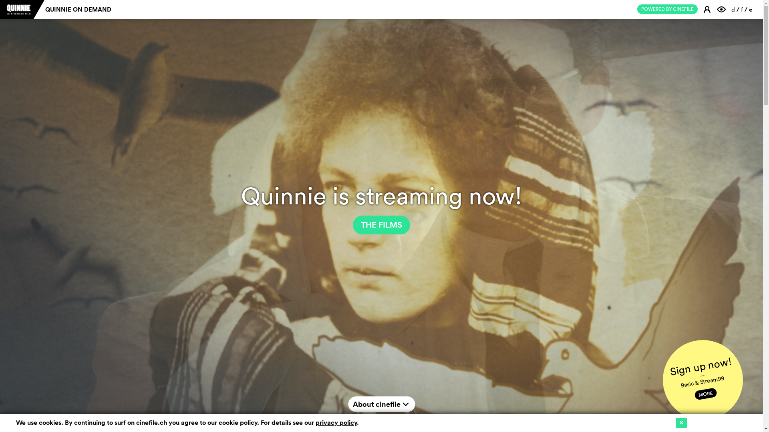 This screenshot has height=432, width=769. What do you see at coordinates (336, 422) in the screenshot?
I see `privacy policy` at bounding box center [336, 422].